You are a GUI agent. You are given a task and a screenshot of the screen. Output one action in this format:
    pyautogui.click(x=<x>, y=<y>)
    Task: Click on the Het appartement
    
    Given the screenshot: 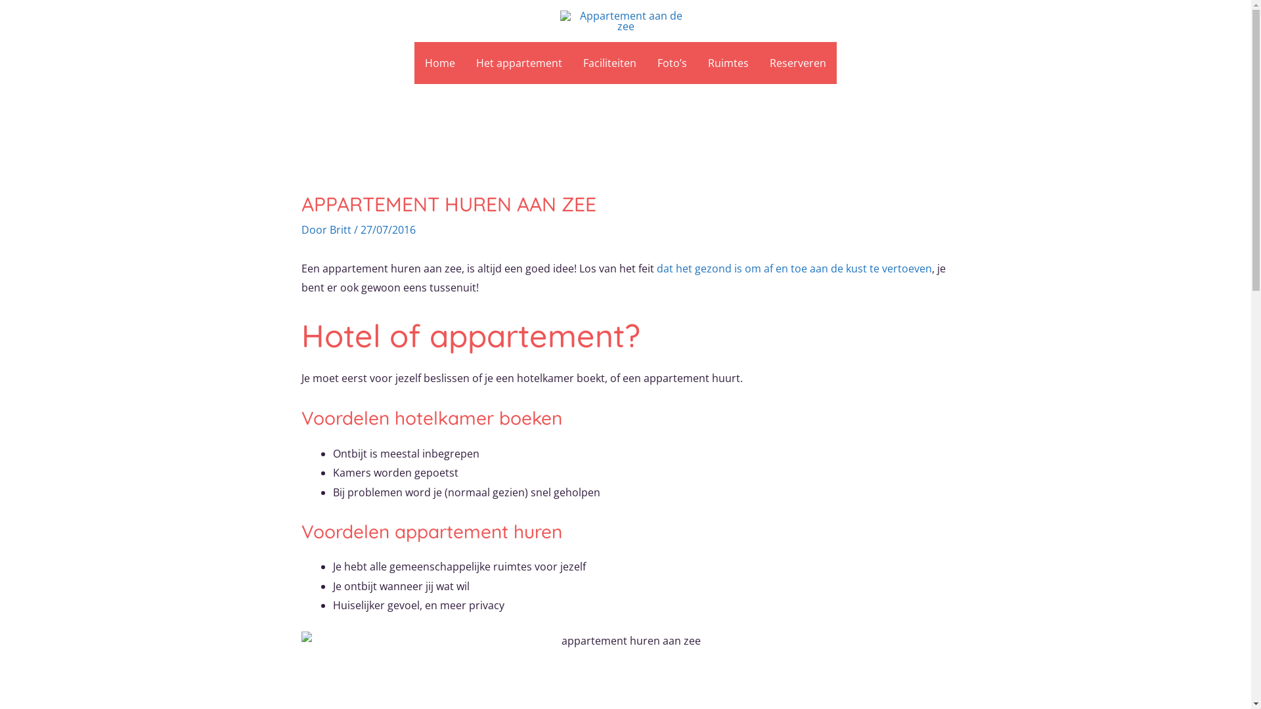 What is the action you would take?
    pyautogui.click(x=519, y=63)
    